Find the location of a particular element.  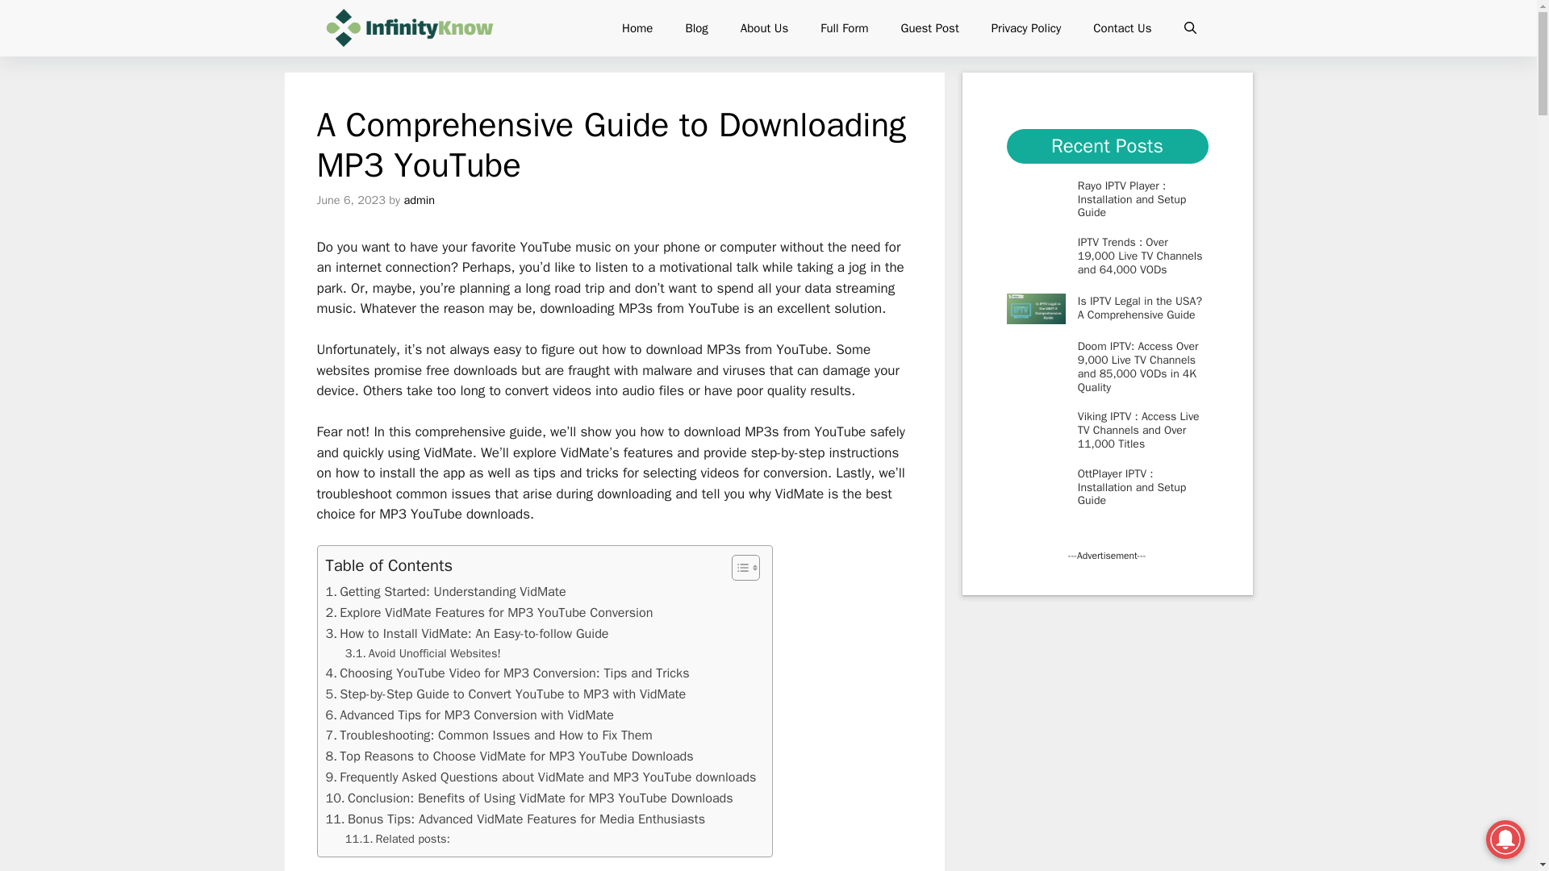

Troubleshooting: Common Issues and How to Fix Them is located at coordinates (489, 735).